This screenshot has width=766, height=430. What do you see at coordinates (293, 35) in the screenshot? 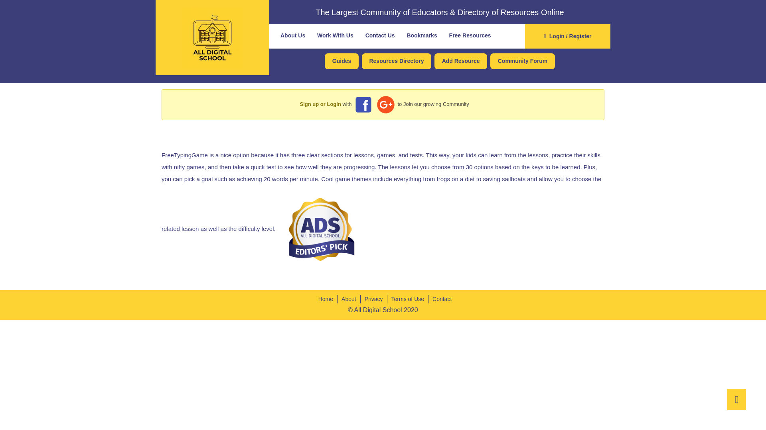
I see `About Us` at bounding box center [293, 35].